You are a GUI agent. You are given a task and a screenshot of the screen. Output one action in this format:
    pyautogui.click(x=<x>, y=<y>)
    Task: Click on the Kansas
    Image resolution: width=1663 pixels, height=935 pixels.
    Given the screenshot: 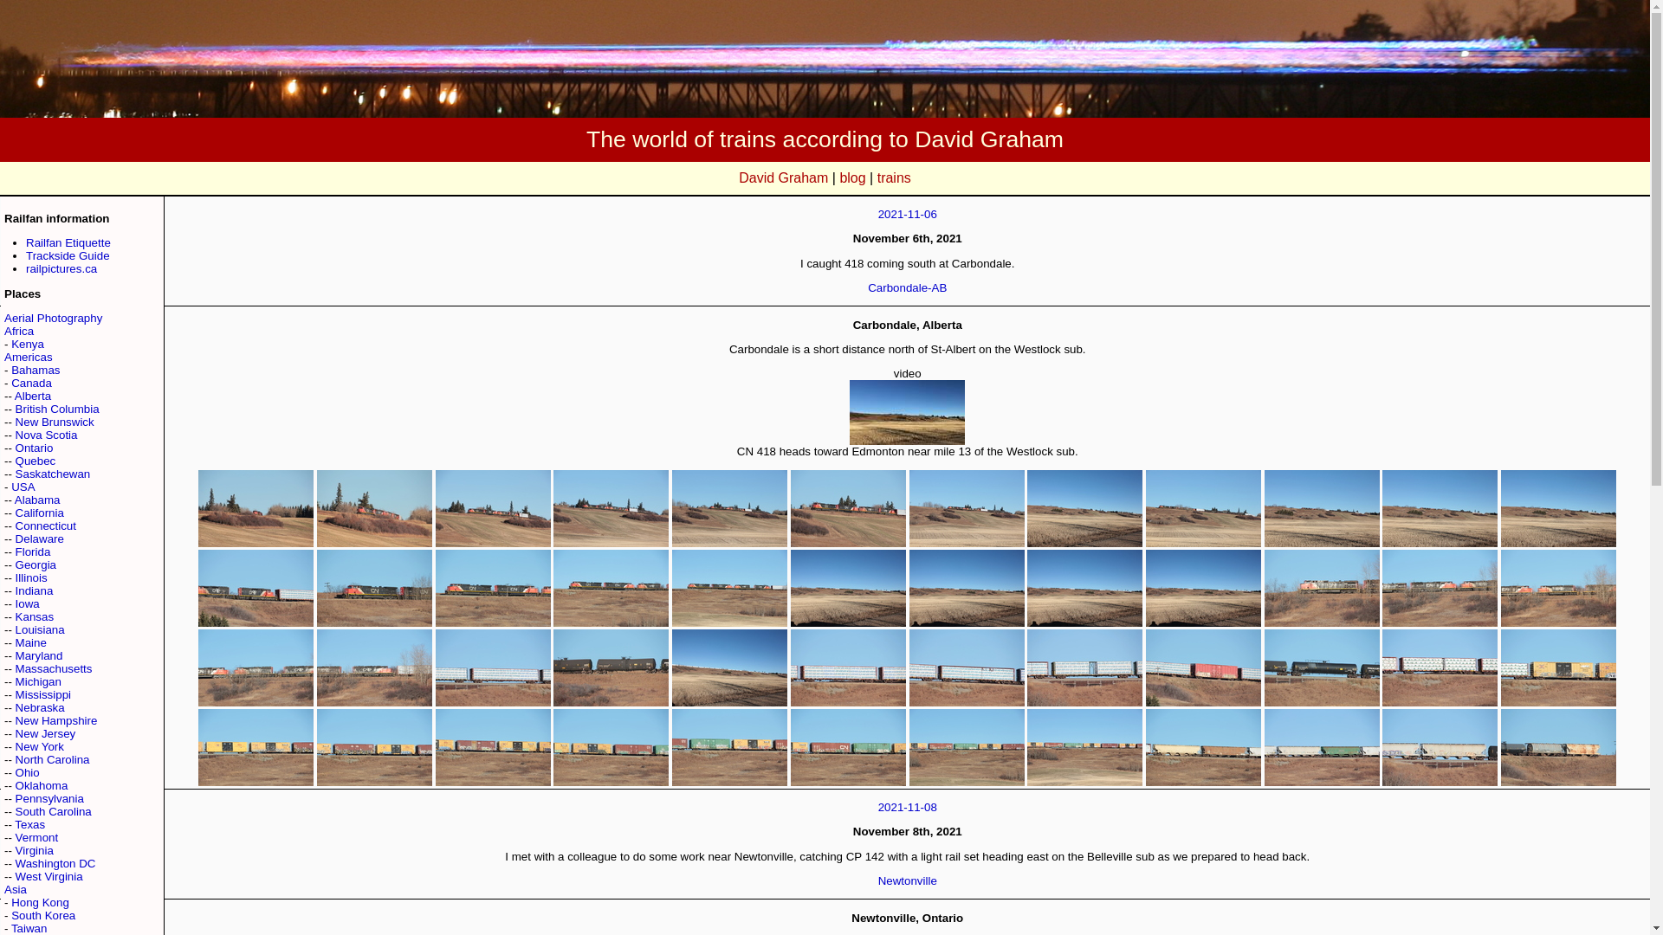 What is the action you would take?
    pyautogui.click(x=34, y=616)
    